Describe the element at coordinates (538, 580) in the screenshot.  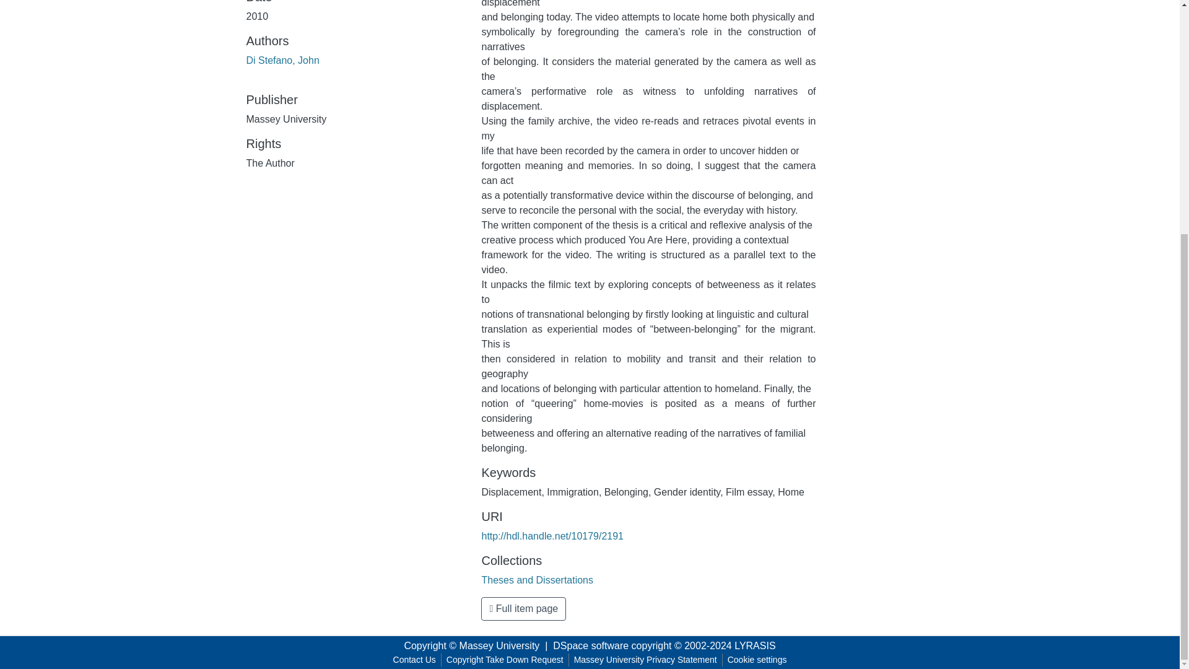
I see `Theses and Dissertations` at that location.